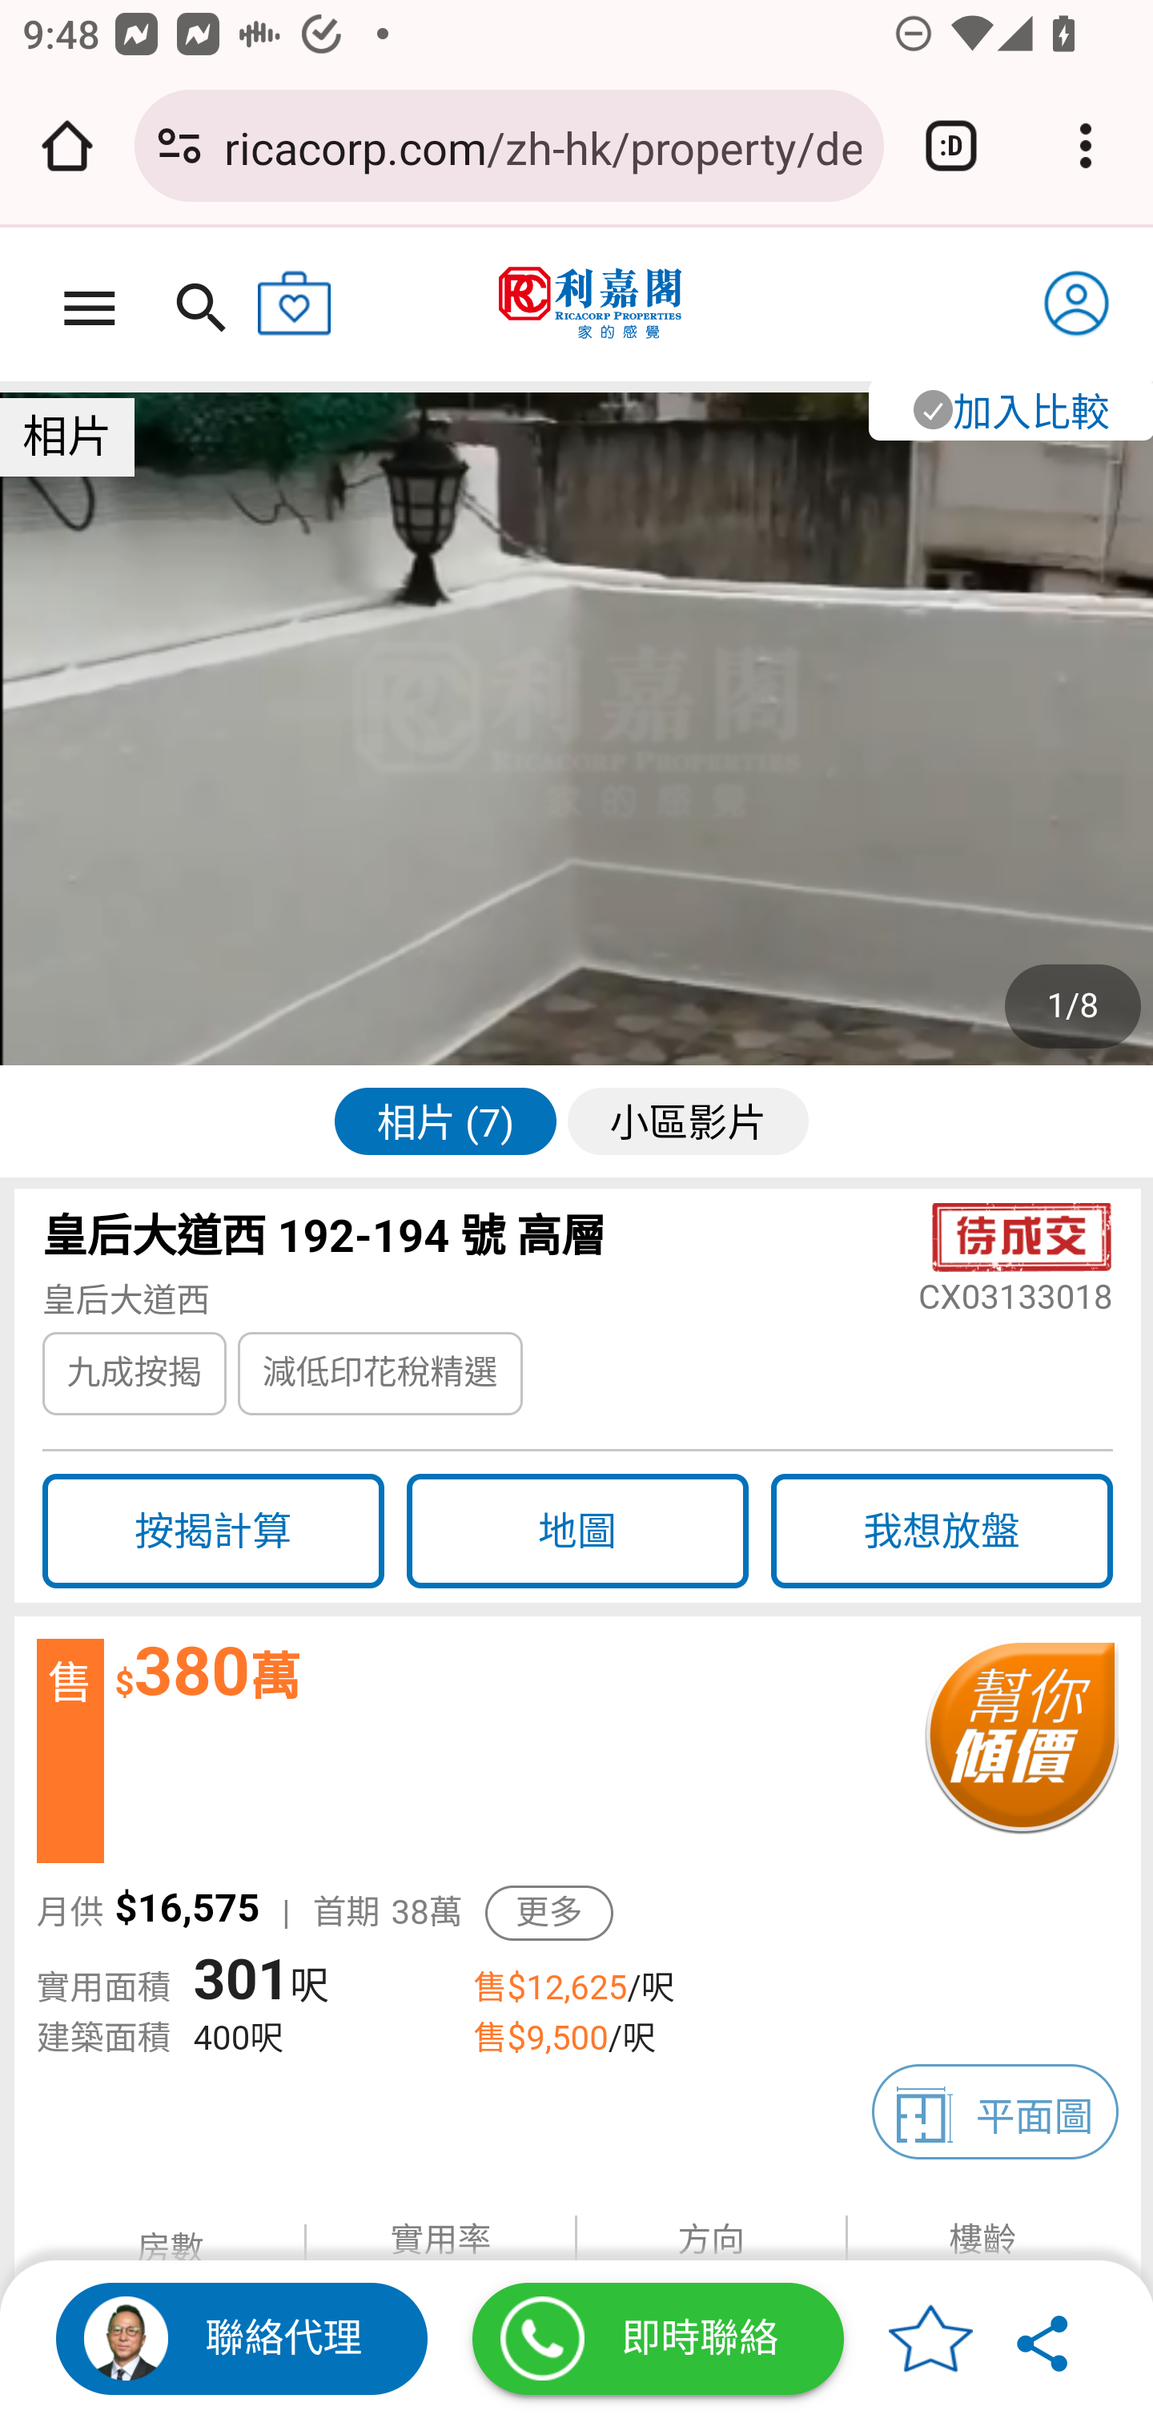  What do you see at coordinates (1044, 2339) in the screenshot?
I see `Share button` at bounding box center [1044, 2339].